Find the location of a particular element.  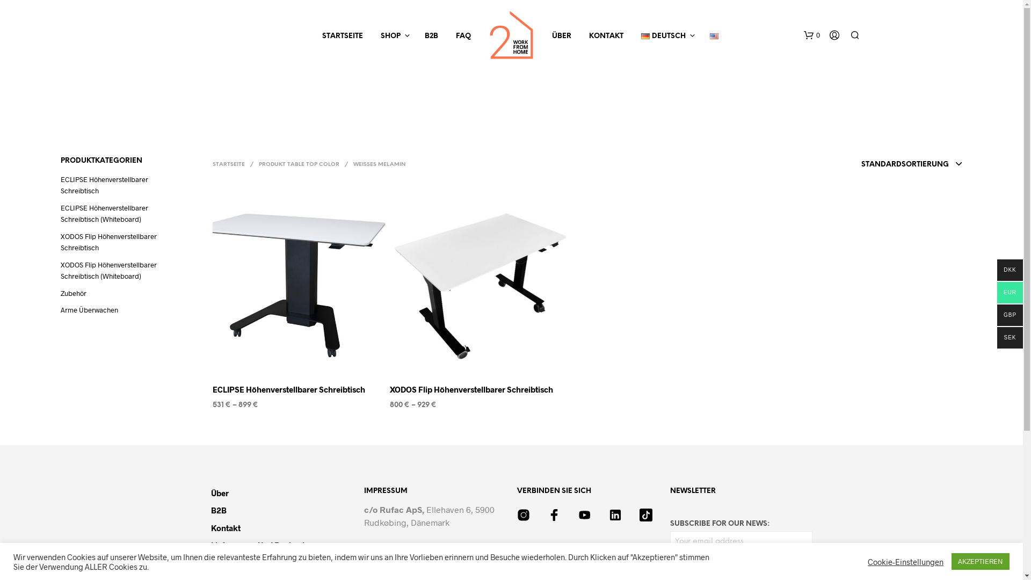

Kontakt is located at coordinates (226, 528).